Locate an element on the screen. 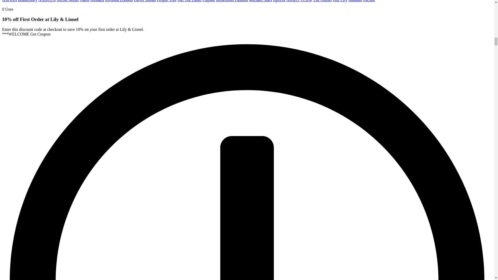 This screenshot has width=498, height=280. BrandAlley is located at coordinates (27, 1).